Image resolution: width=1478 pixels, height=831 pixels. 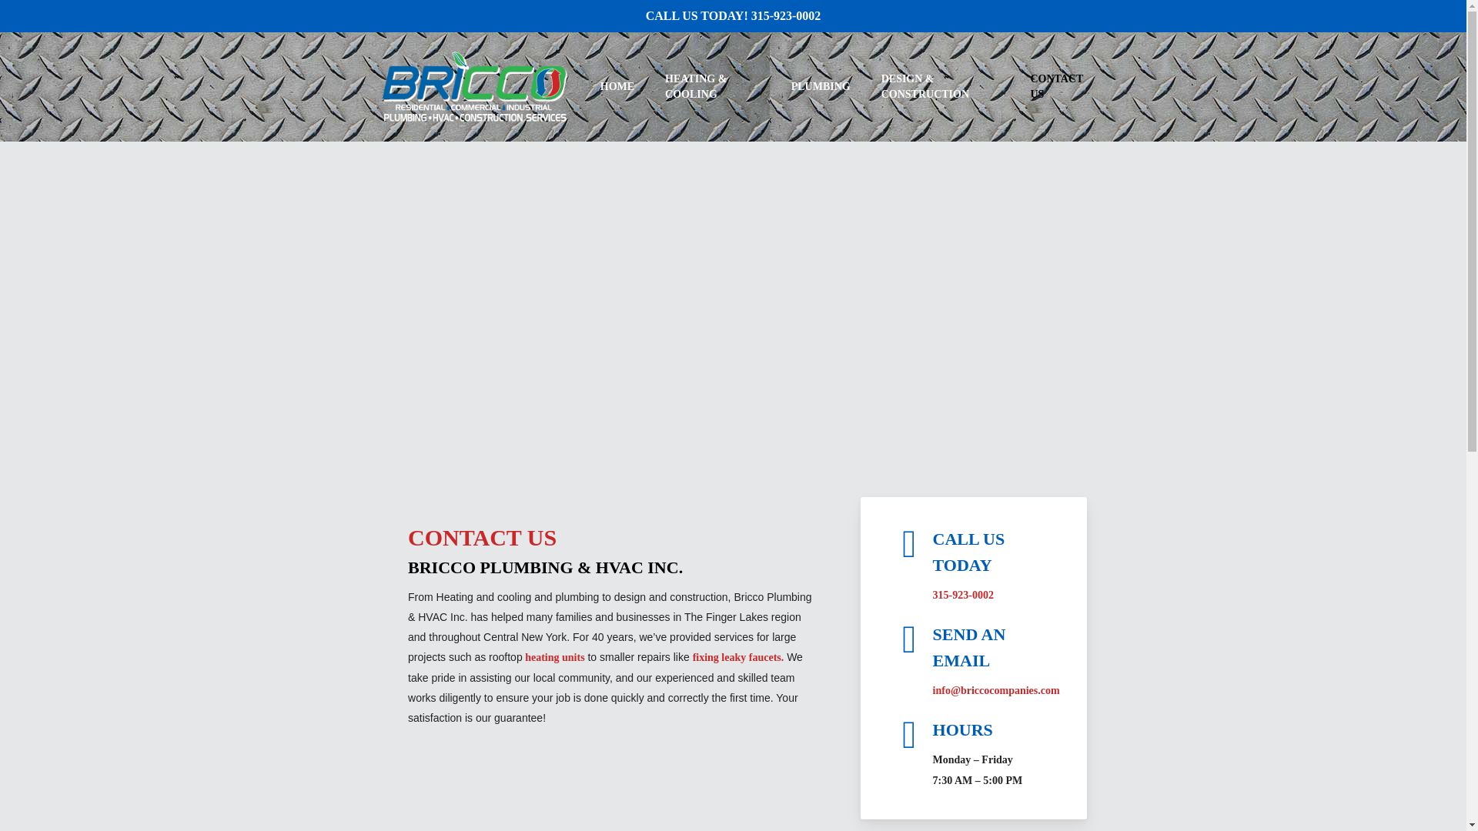 I want to click on Plumbing, so click(x=739, y=657).